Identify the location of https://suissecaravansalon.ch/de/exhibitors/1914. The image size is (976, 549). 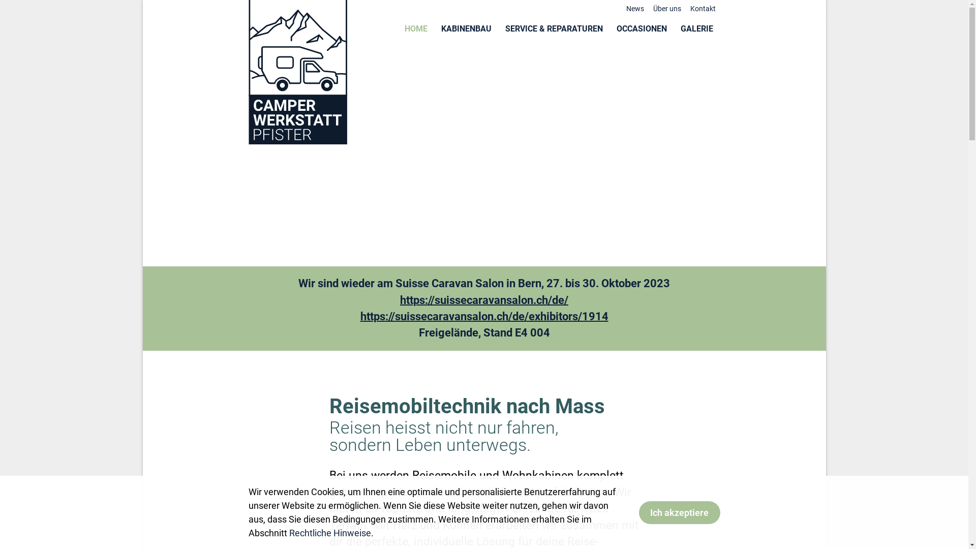
(484, 316).